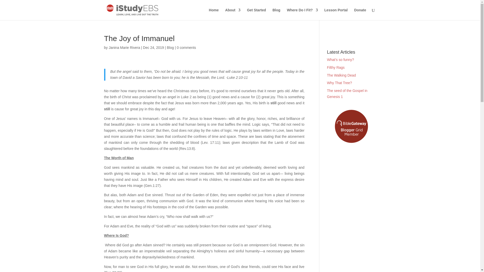 This screenshot has height=272, width=484. I want to click on Get Started, so click(256, 14).